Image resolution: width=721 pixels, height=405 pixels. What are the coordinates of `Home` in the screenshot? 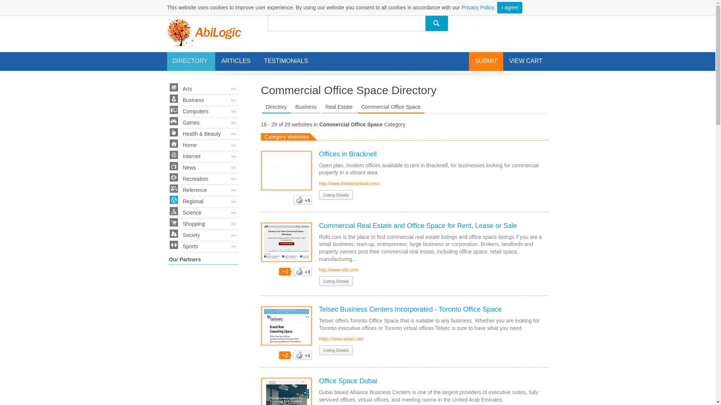 It's located at (209, 145).